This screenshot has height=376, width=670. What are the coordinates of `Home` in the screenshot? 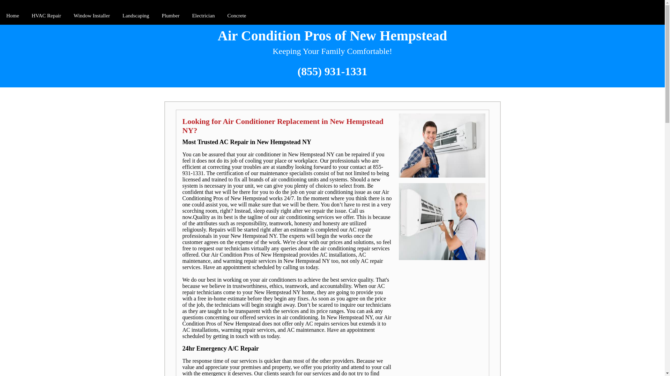 It's located at (13, 16).